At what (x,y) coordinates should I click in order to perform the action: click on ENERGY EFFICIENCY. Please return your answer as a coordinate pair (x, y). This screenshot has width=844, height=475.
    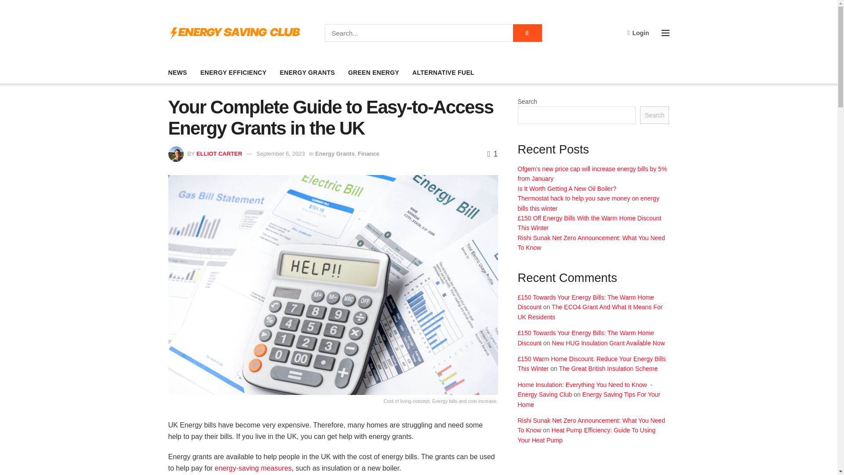
    Looking at the image, I should click on (233, 73).